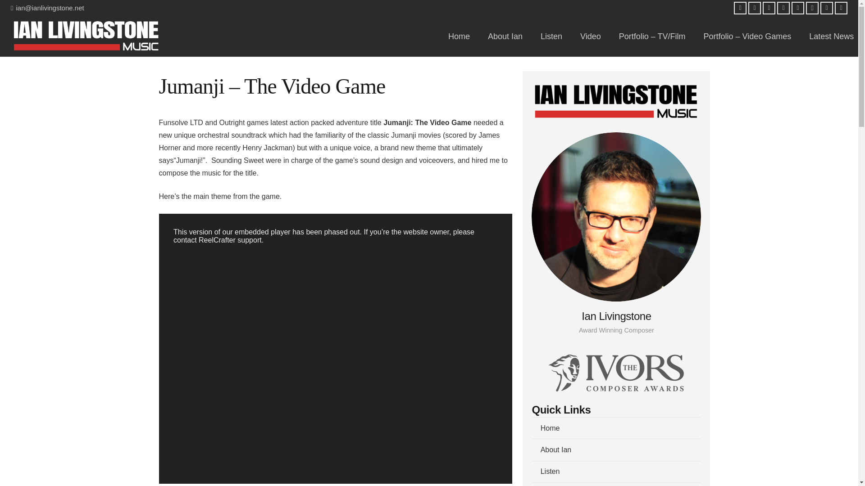 This screenshot has height=486, width=865. Describe the element at coordinates (783, 8) in the screenshot. I see `YouTube` at that location.